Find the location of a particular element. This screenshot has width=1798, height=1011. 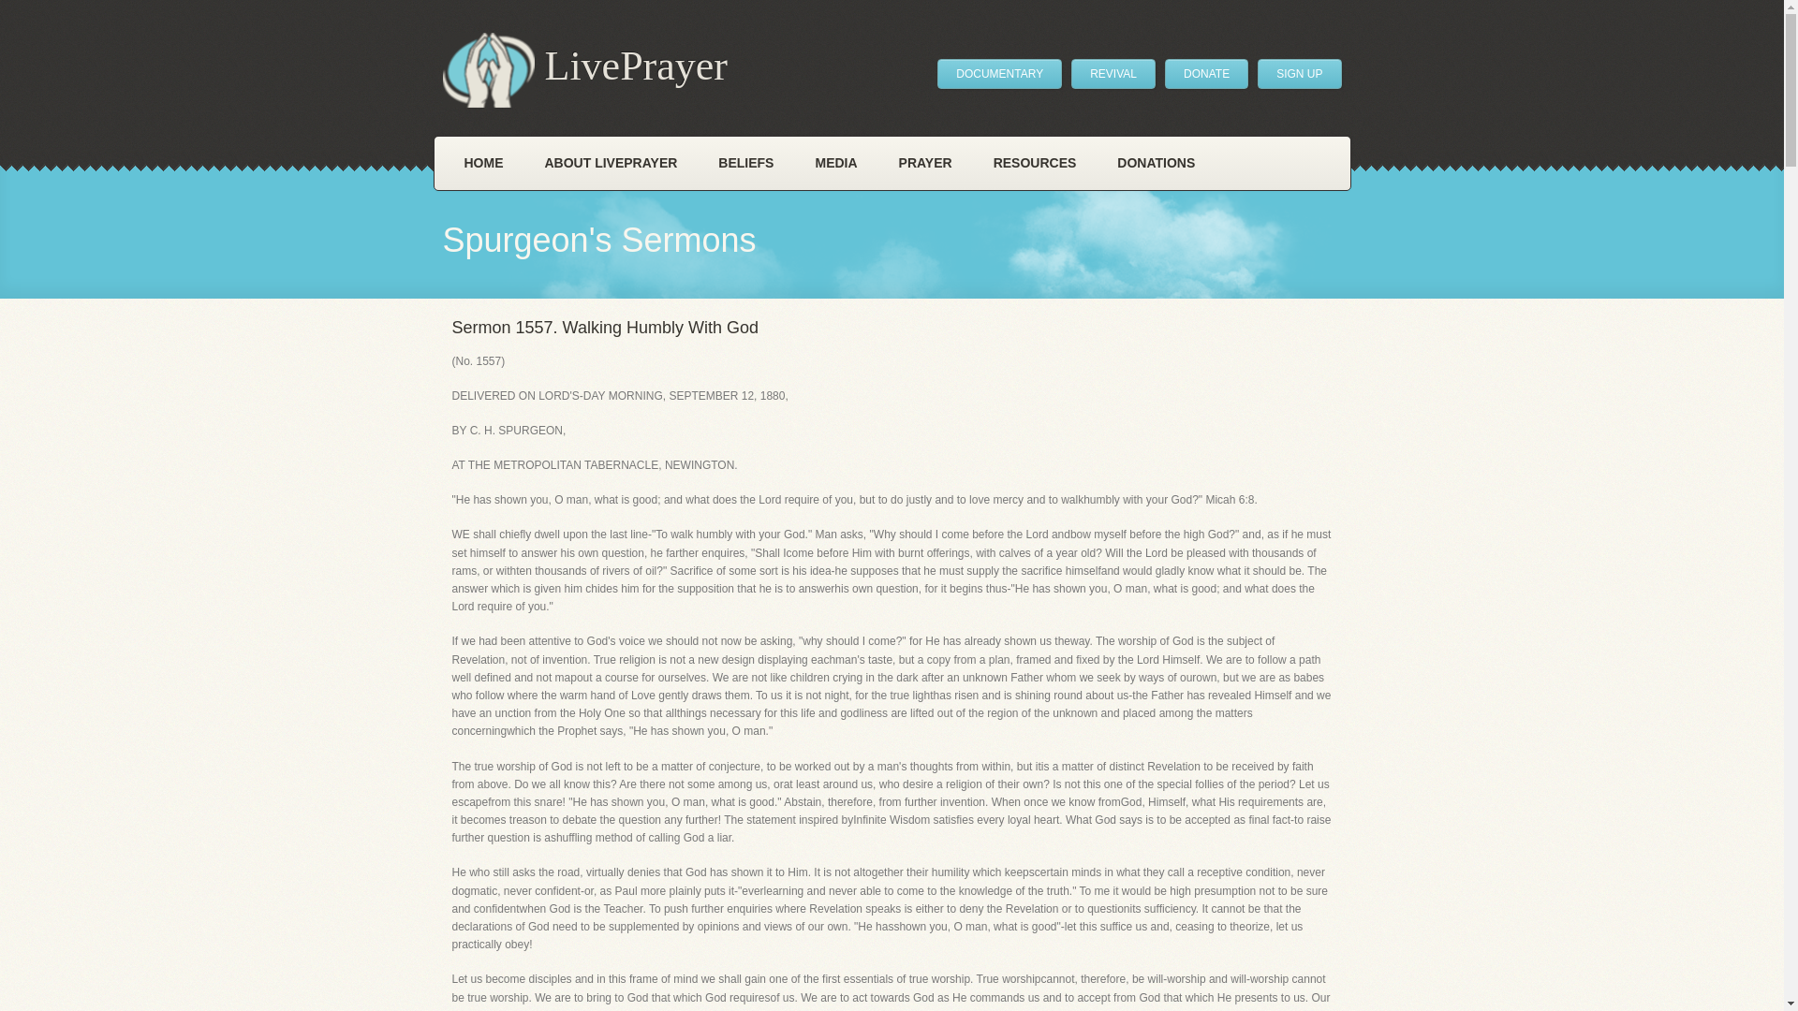

DOCUMENTARY is located at coordinates (999, 73).